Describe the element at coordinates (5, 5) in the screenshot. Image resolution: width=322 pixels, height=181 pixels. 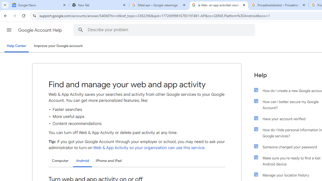
I see `Search tabs` at that location.